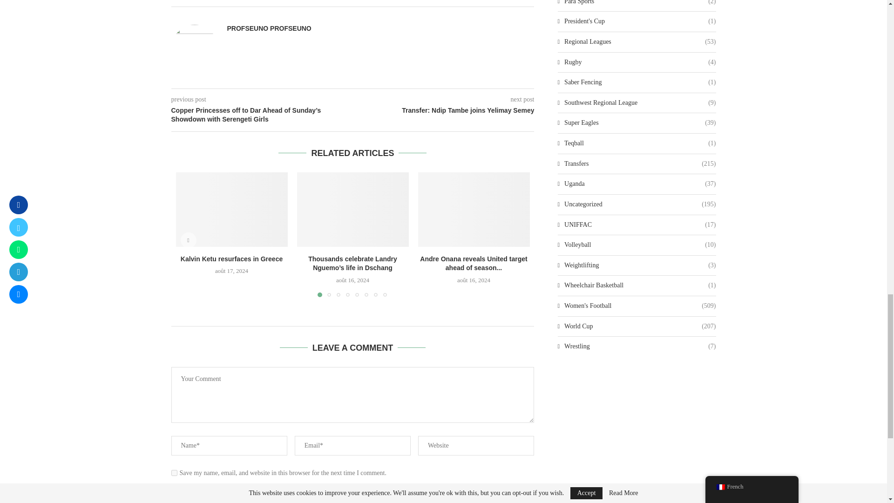 This screenshot has height=503, width=894. I want to click on Kalvin Ketu resurfaces in Greece, so click(232, 210).